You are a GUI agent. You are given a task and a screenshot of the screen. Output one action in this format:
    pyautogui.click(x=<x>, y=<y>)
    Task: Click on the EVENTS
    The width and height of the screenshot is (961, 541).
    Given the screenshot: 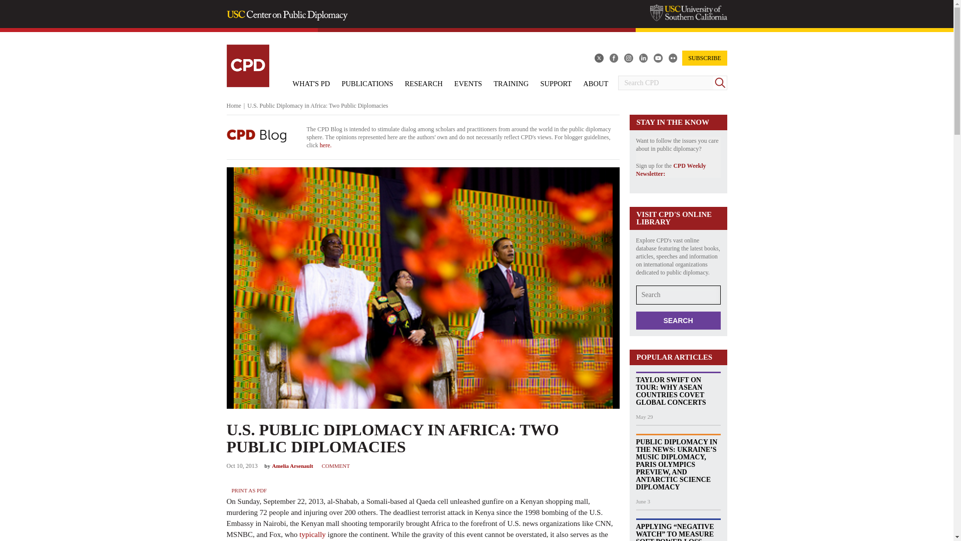 What is the action you would take?
    pyautogui.click(x=468, y=83)
    